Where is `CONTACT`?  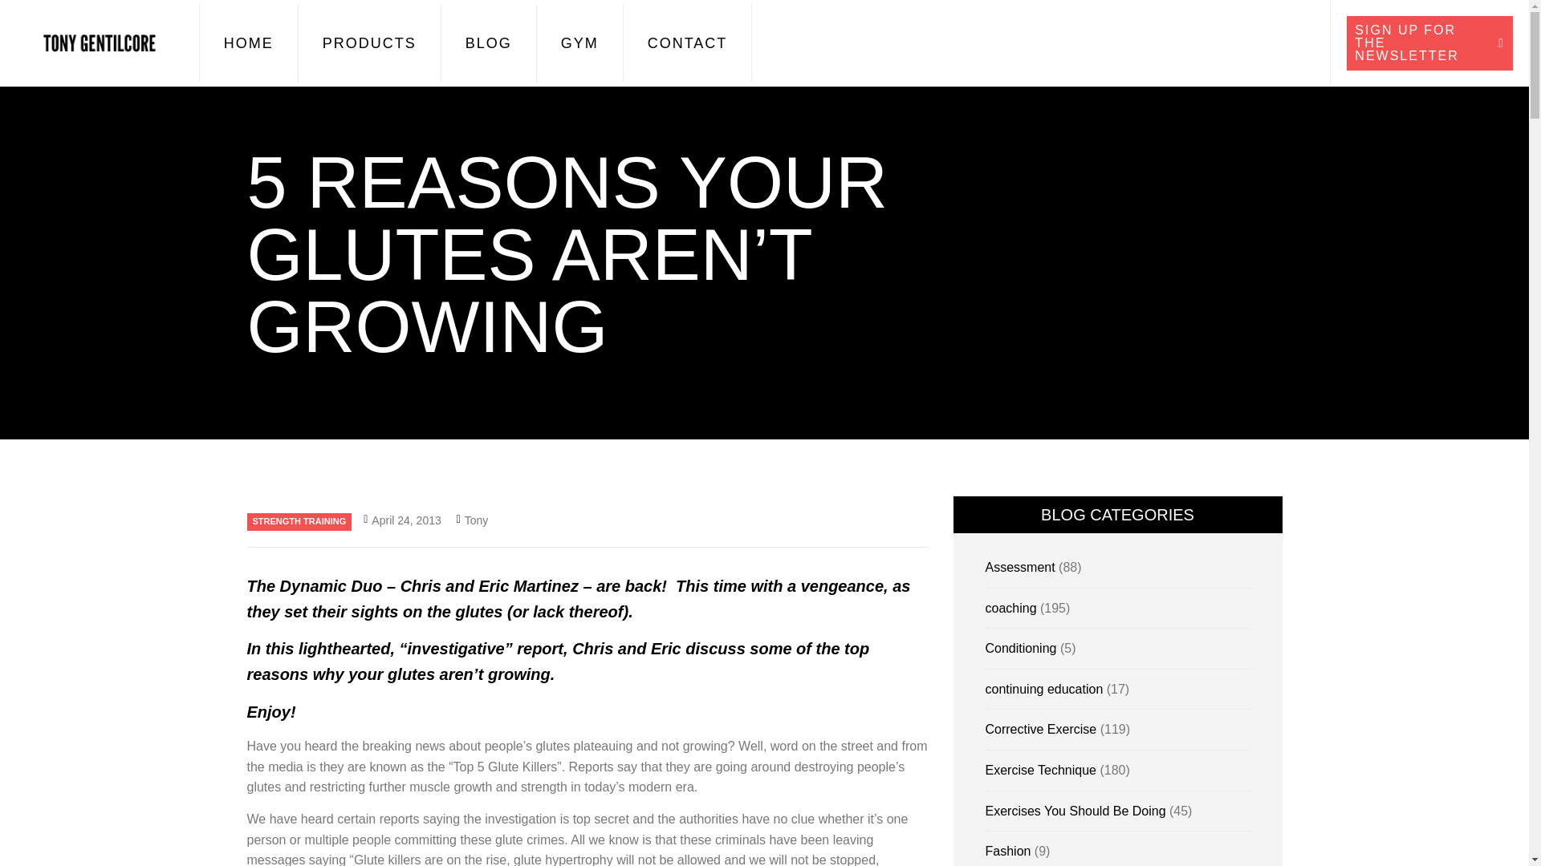 CONTACT is located at coordinates (687, 43).